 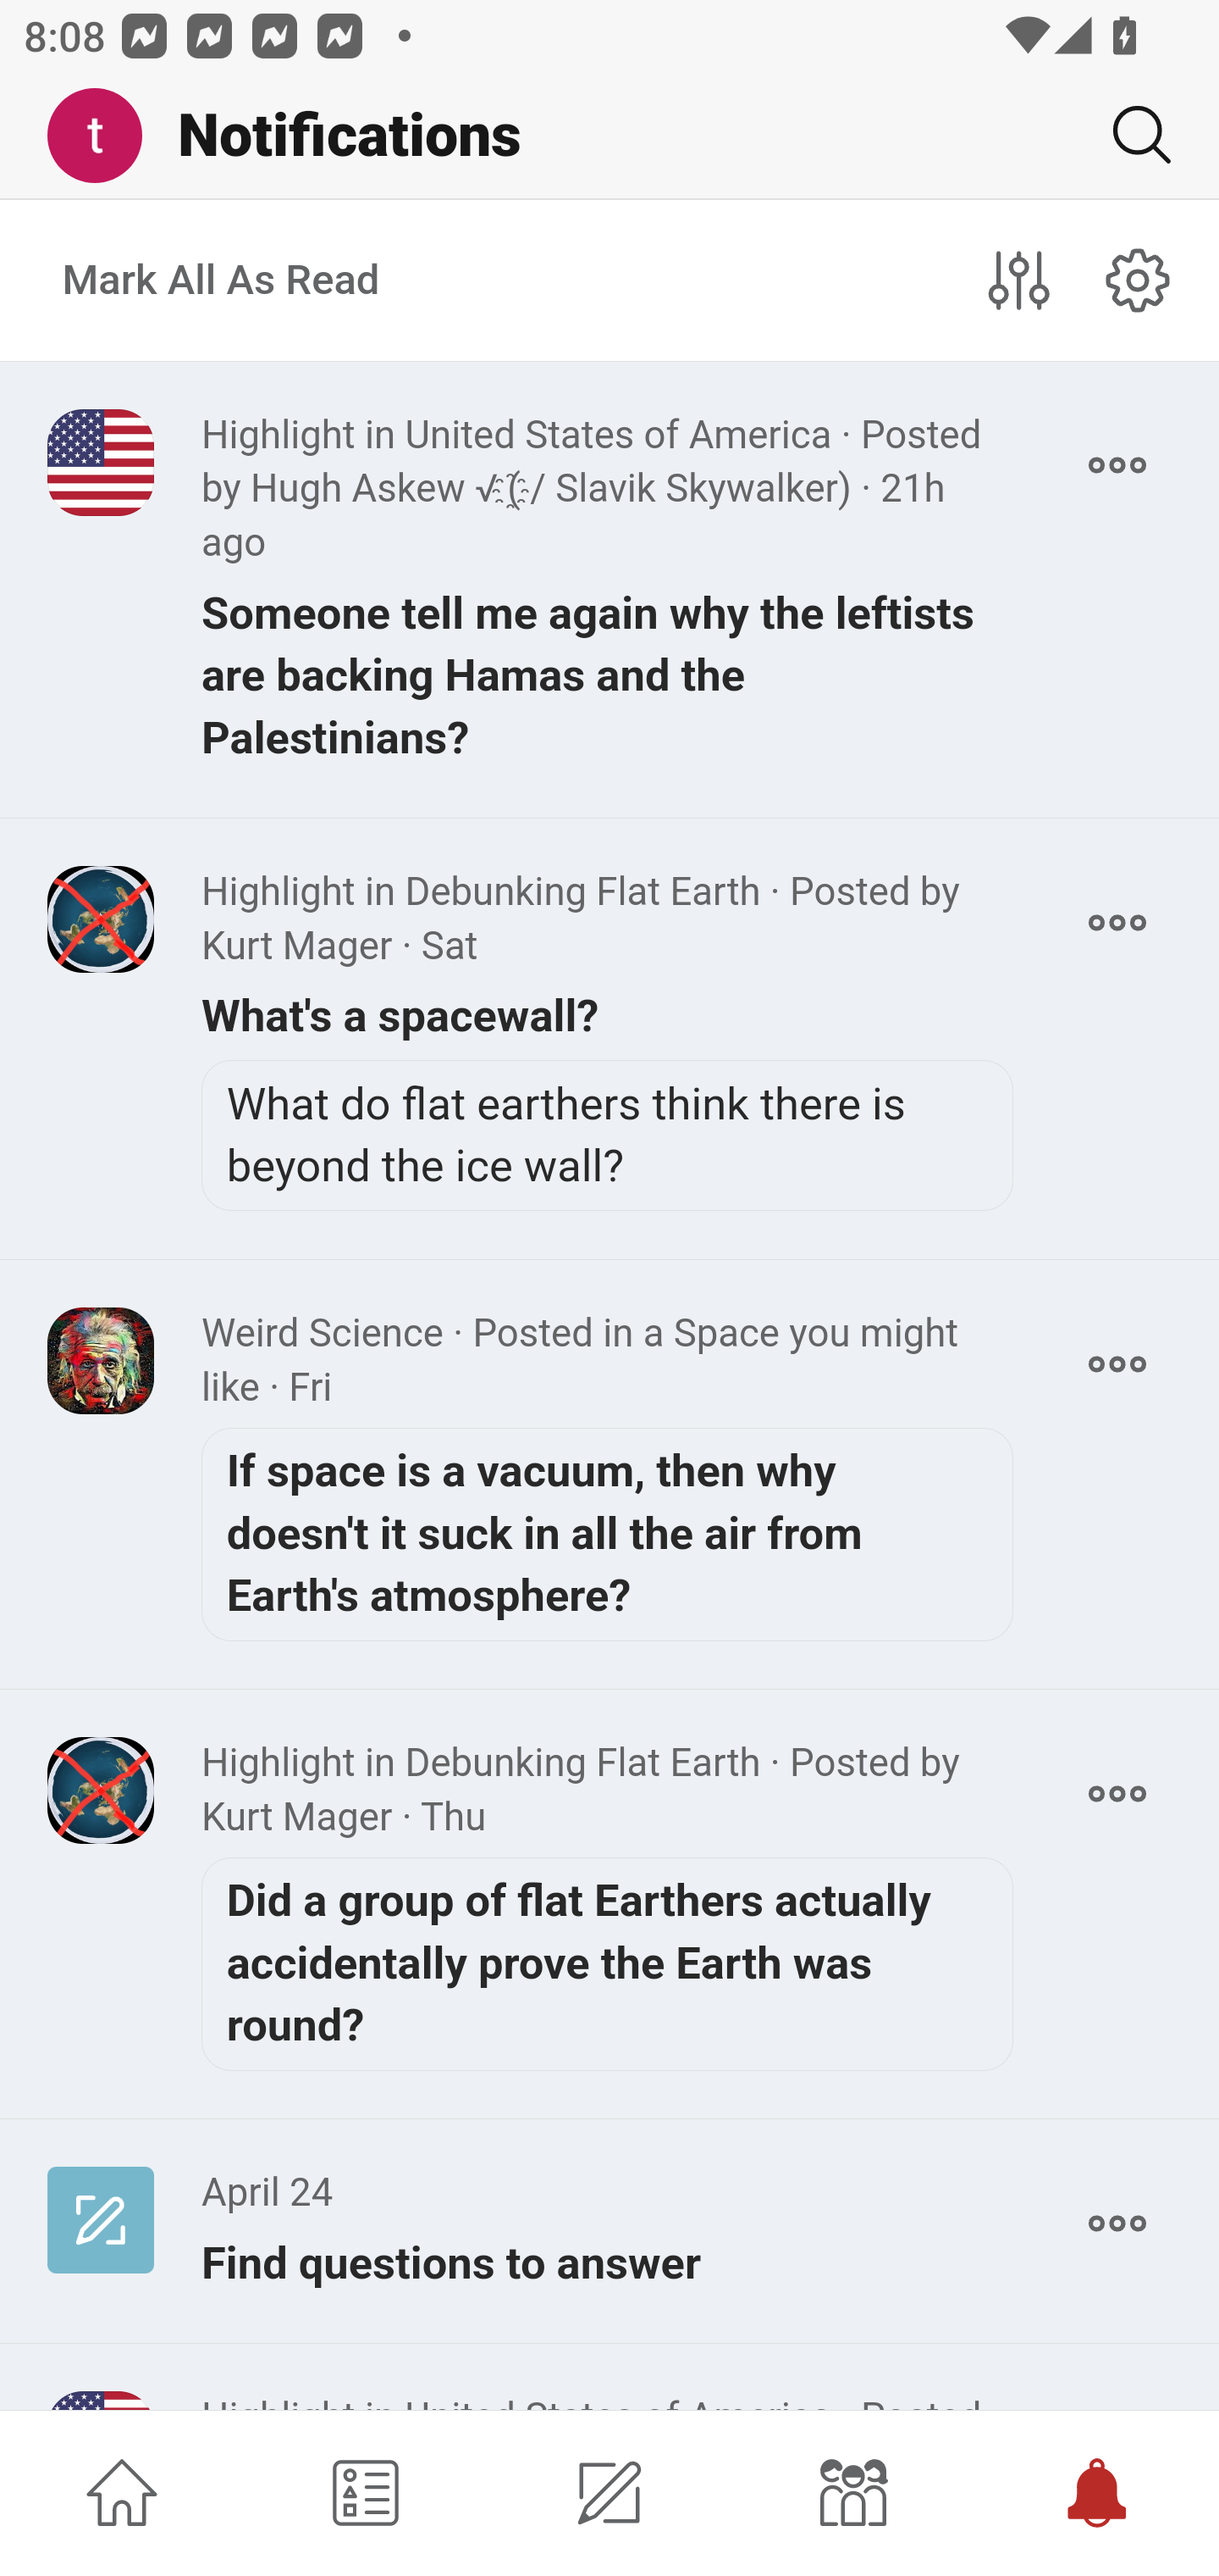 I want to click on More, so click(x=1117, y=2223).